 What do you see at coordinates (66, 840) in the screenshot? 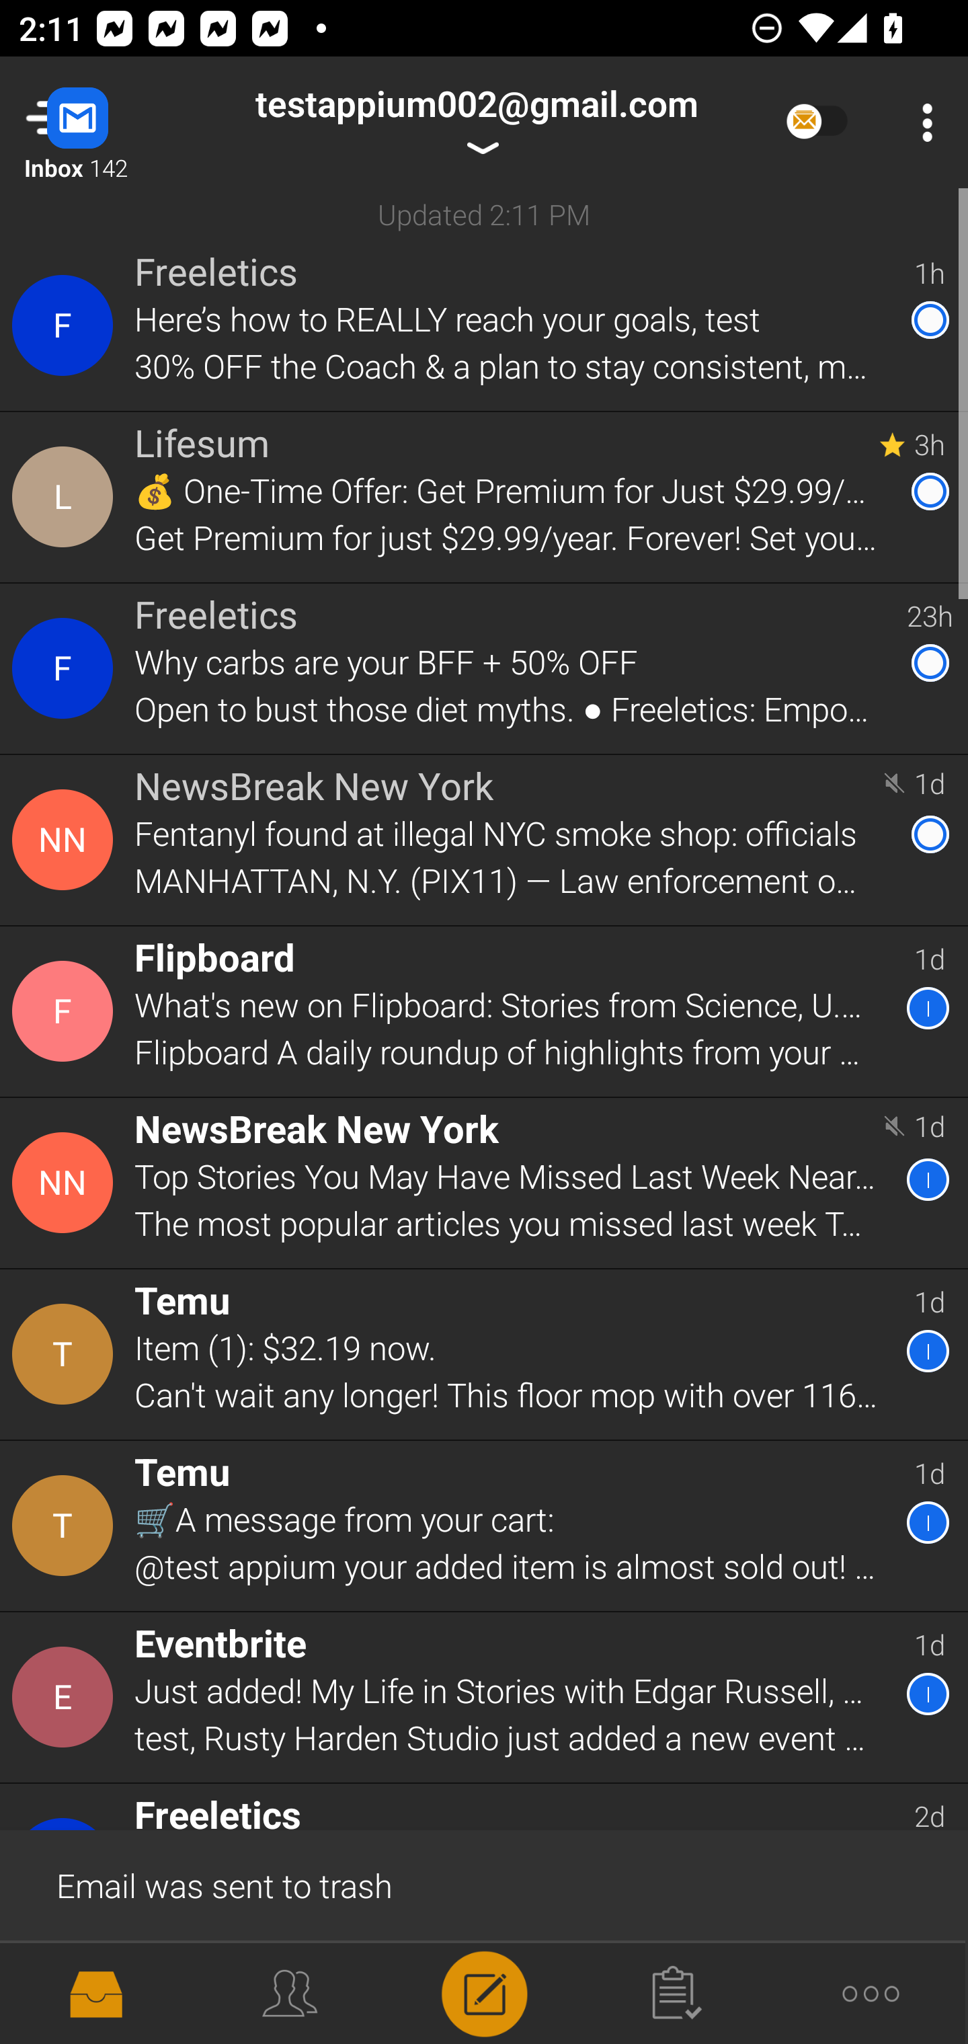
I see `Contact Details` at bounding box center [66, 840].